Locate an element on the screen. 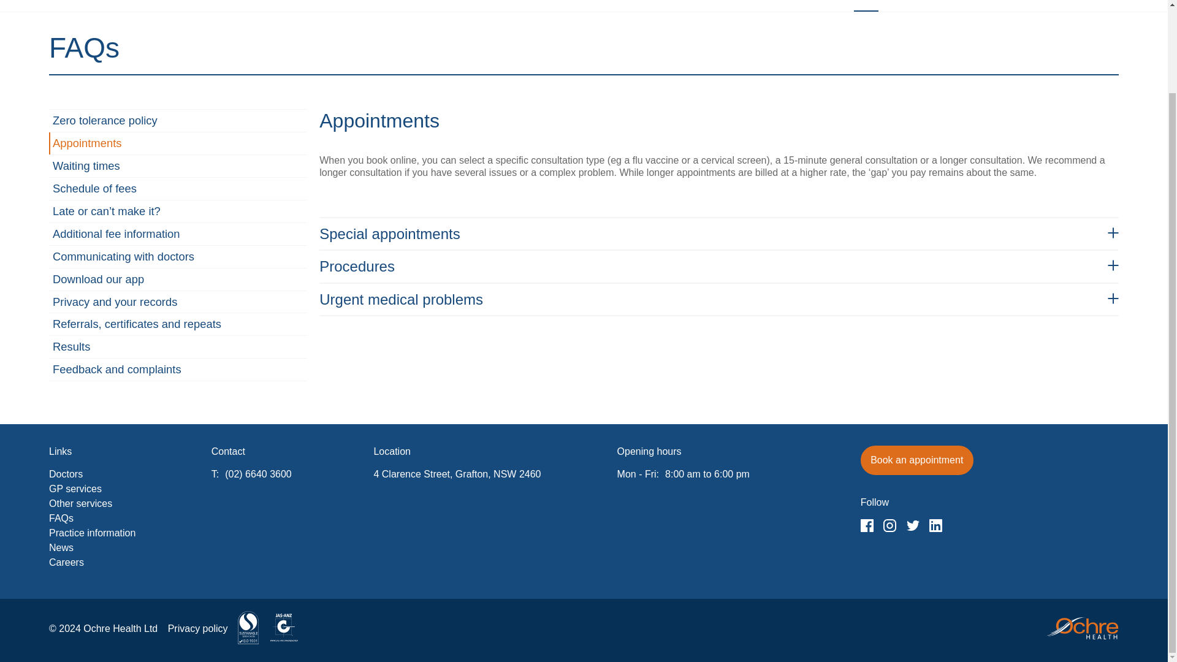 The image size is (1177, 662). Special appointments is located at coordinates (718, 234).